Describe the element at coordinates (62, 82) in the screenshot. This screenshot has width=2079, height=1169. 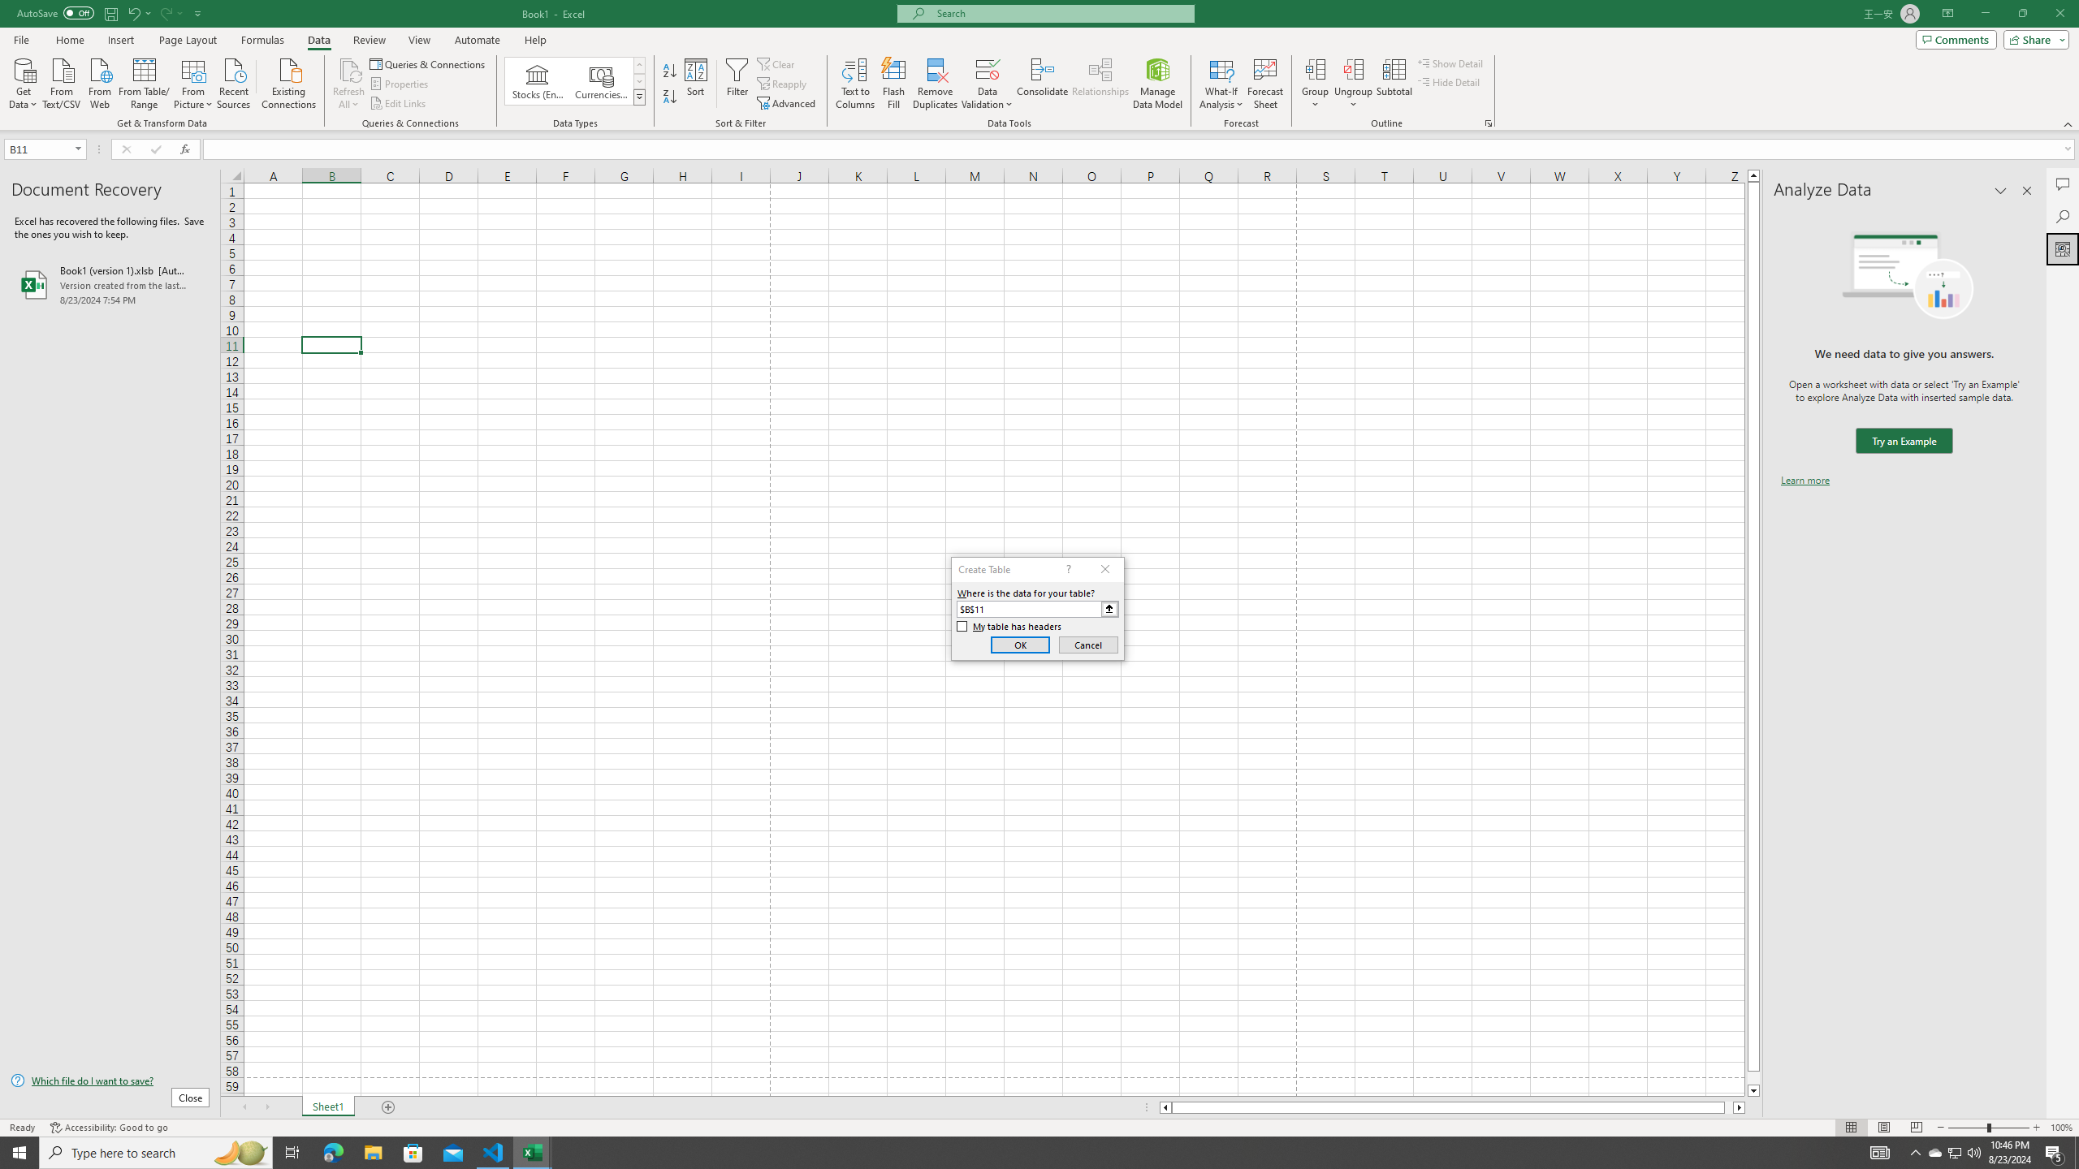
I see `From Text/CSV` at that location.